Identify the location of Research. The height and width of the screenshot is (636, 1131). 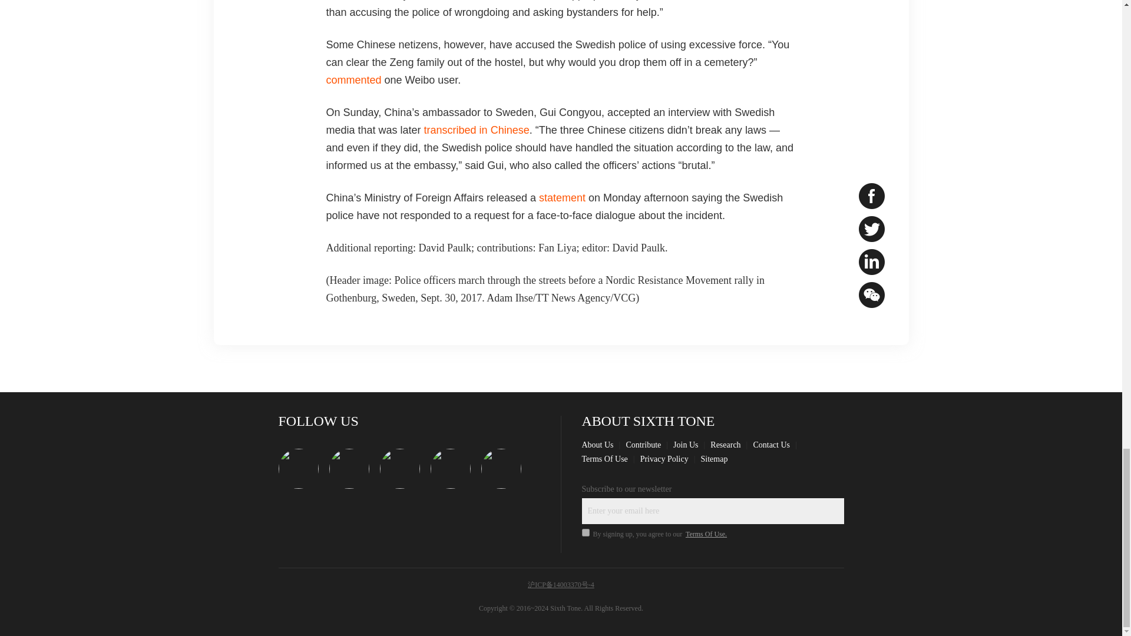
(725, 445).